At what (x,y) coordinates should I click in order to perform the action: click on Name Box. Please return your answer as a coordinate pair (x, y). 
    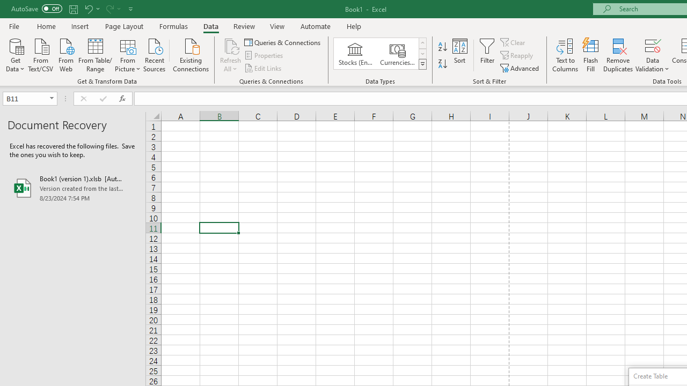
    Looking at the image, I should click on (30, 99).